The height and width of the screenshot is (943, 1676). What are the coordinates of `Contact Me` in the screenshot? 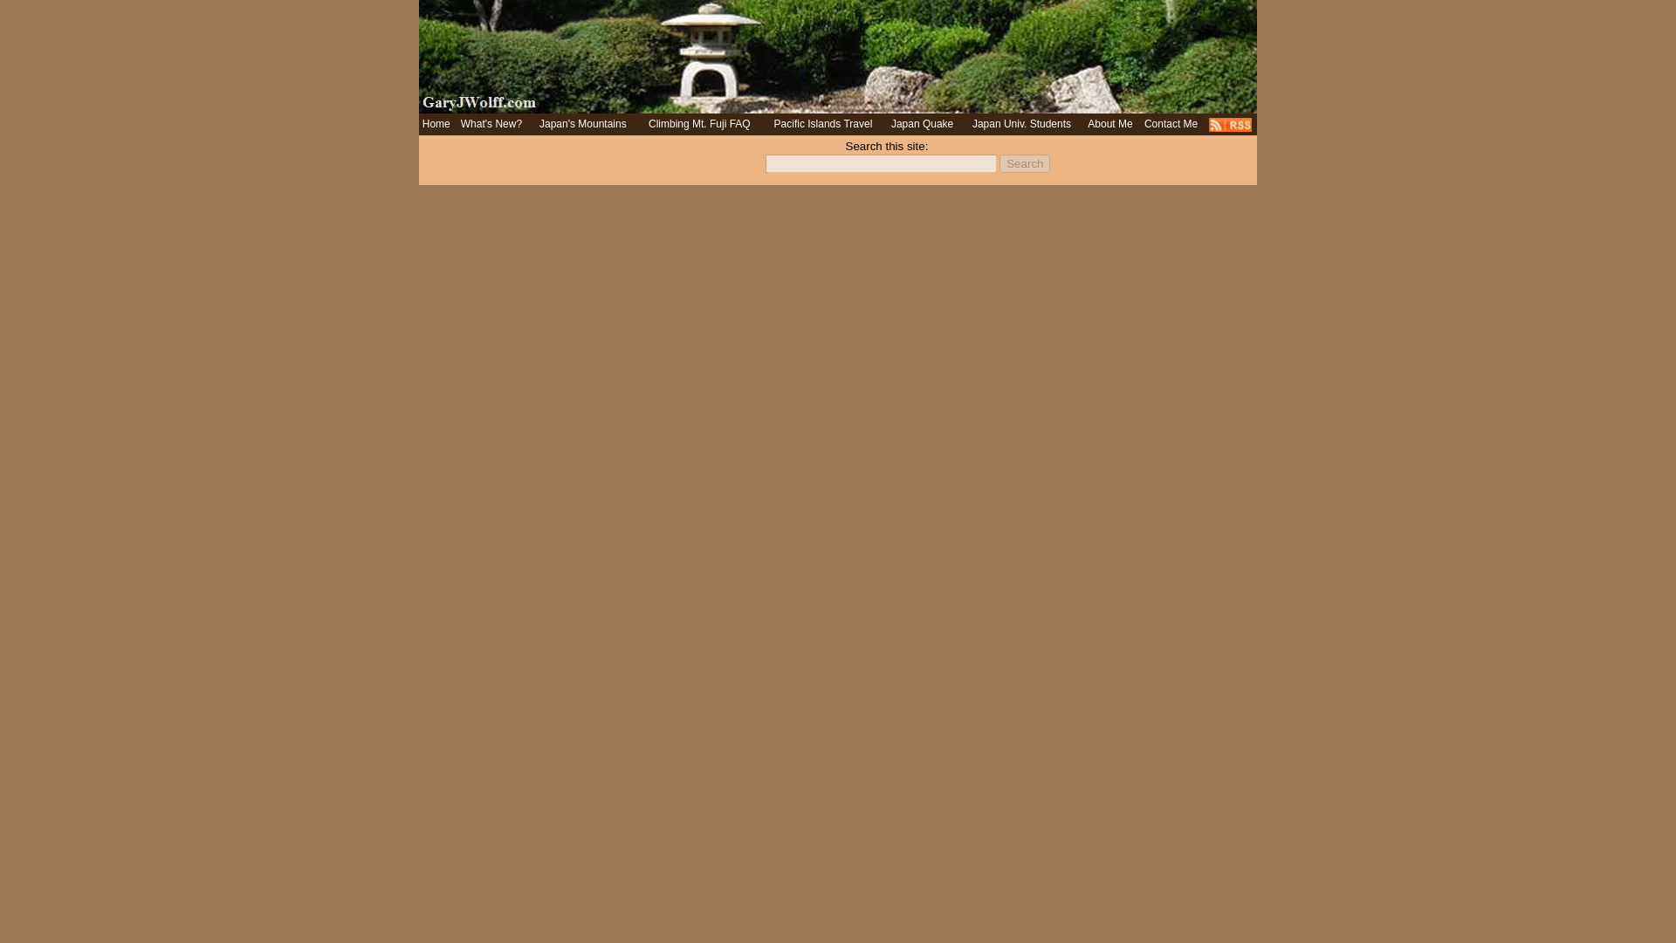 It's located at (1171, 124).